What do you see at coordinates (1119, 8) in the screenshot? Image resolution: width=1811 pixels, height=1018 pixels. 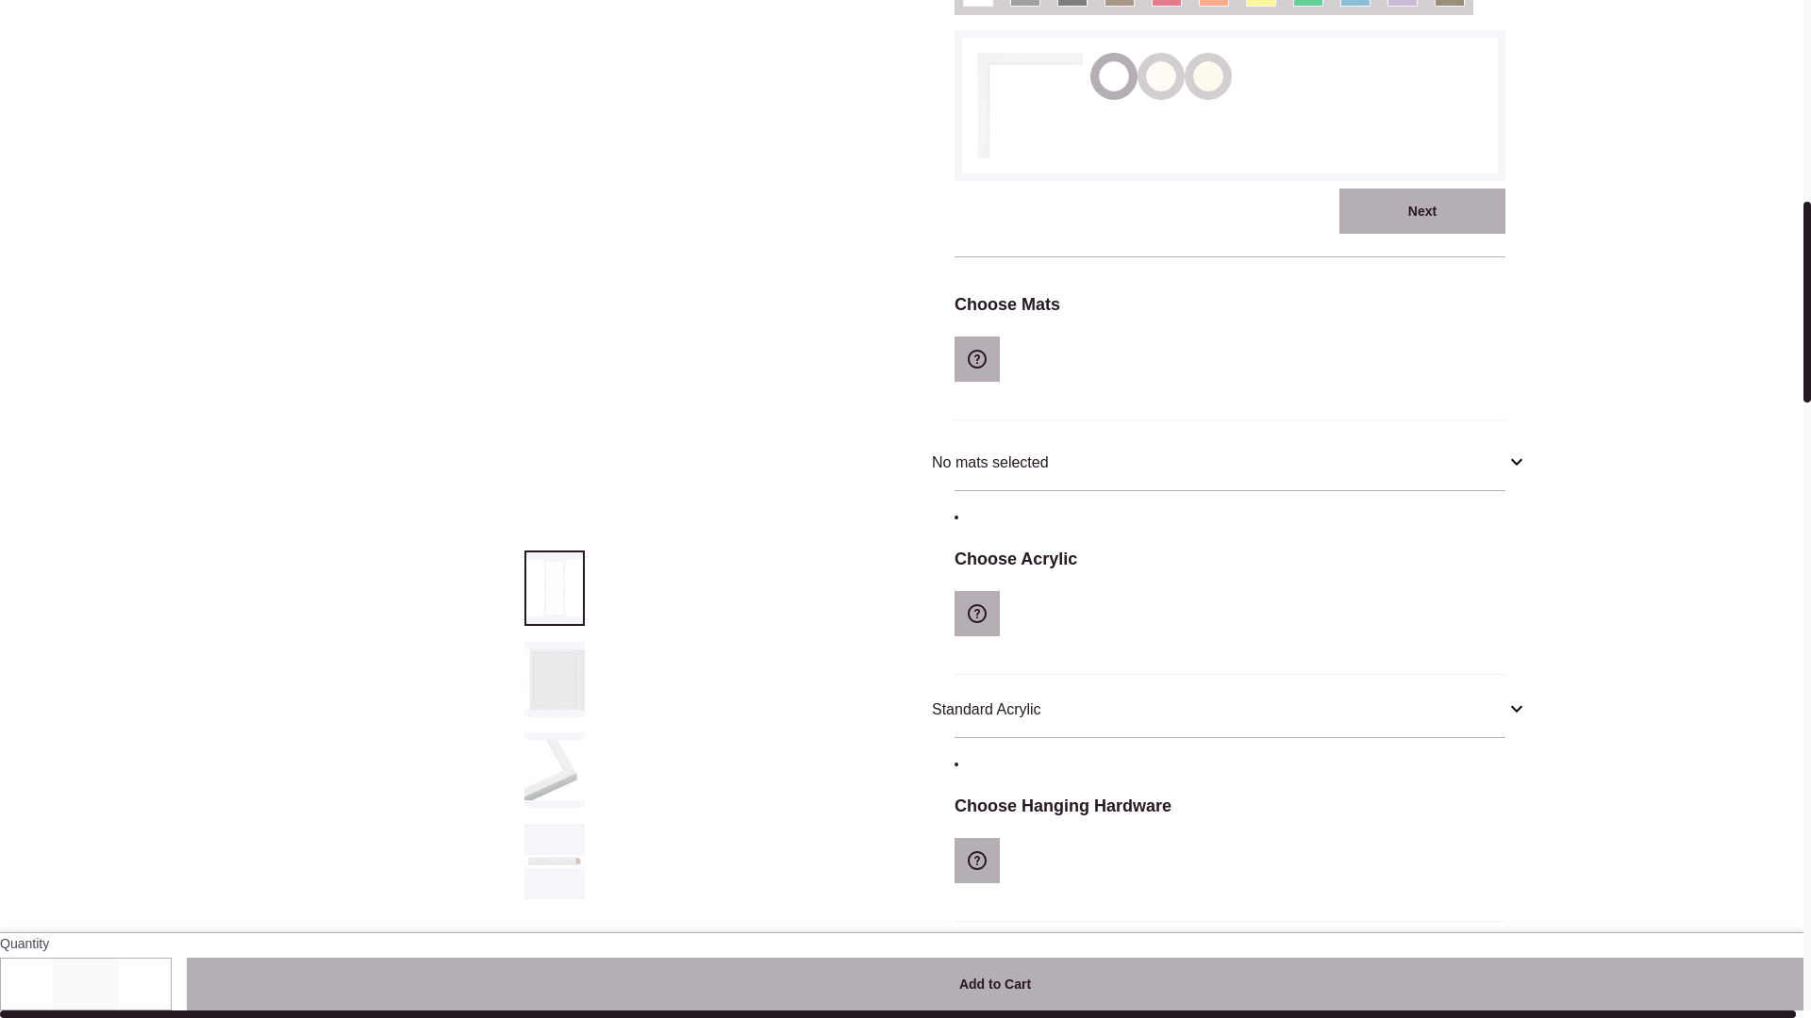 I see `Brown` at bounding box center [1119, 8].